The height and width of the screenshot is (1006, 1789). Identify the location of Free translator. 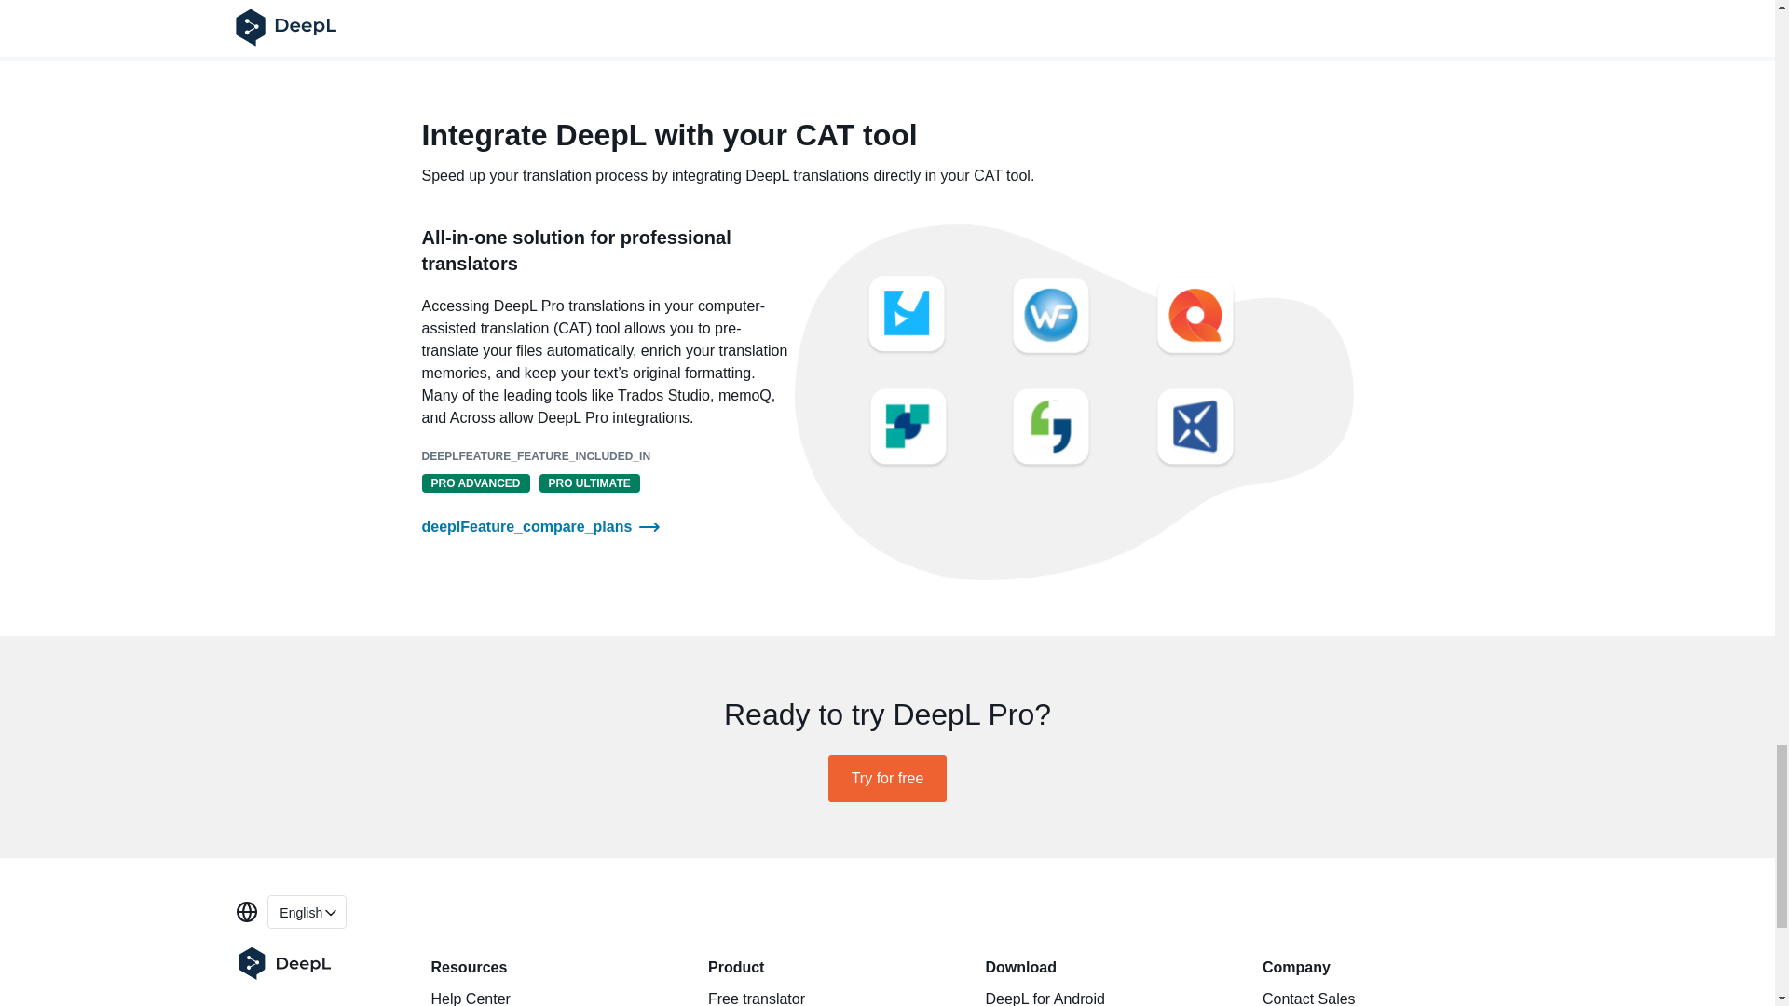
(827, 999).